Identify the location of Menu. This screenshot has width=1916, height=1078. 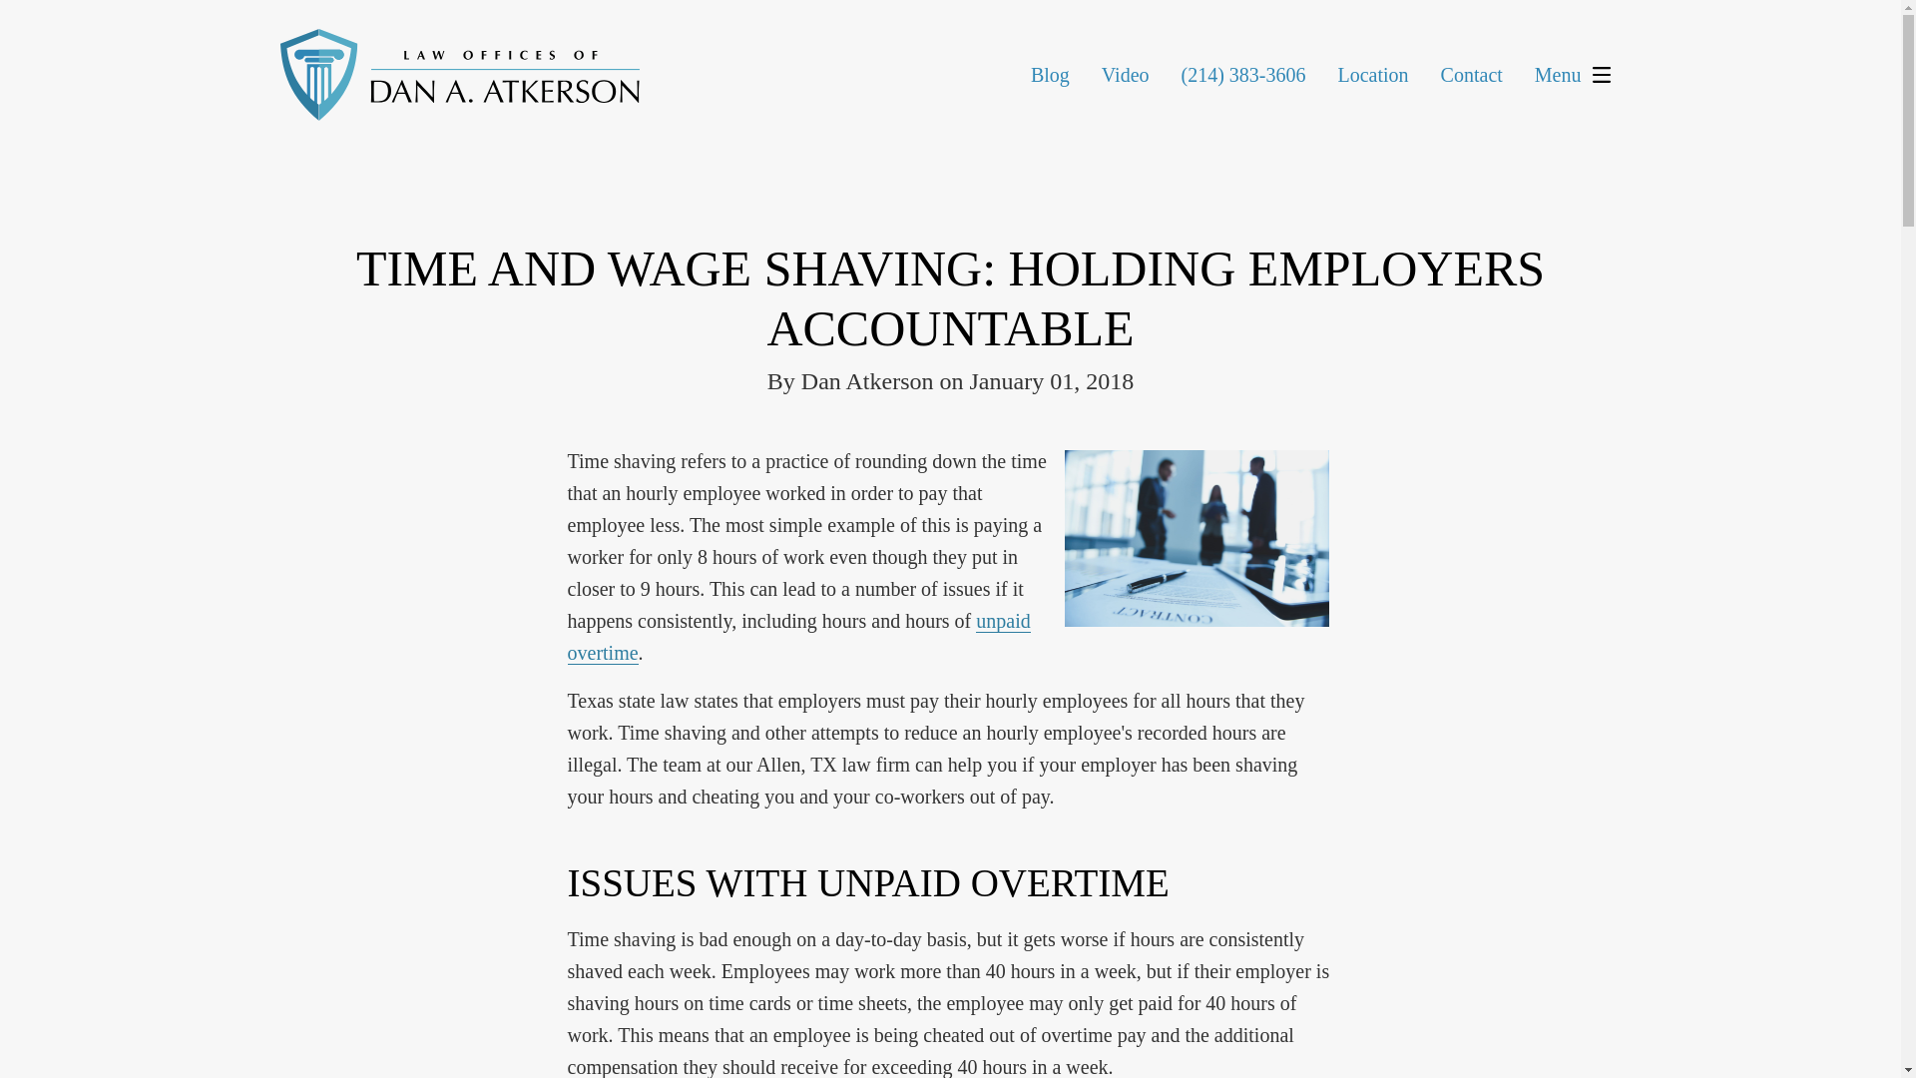
(1577, 75).